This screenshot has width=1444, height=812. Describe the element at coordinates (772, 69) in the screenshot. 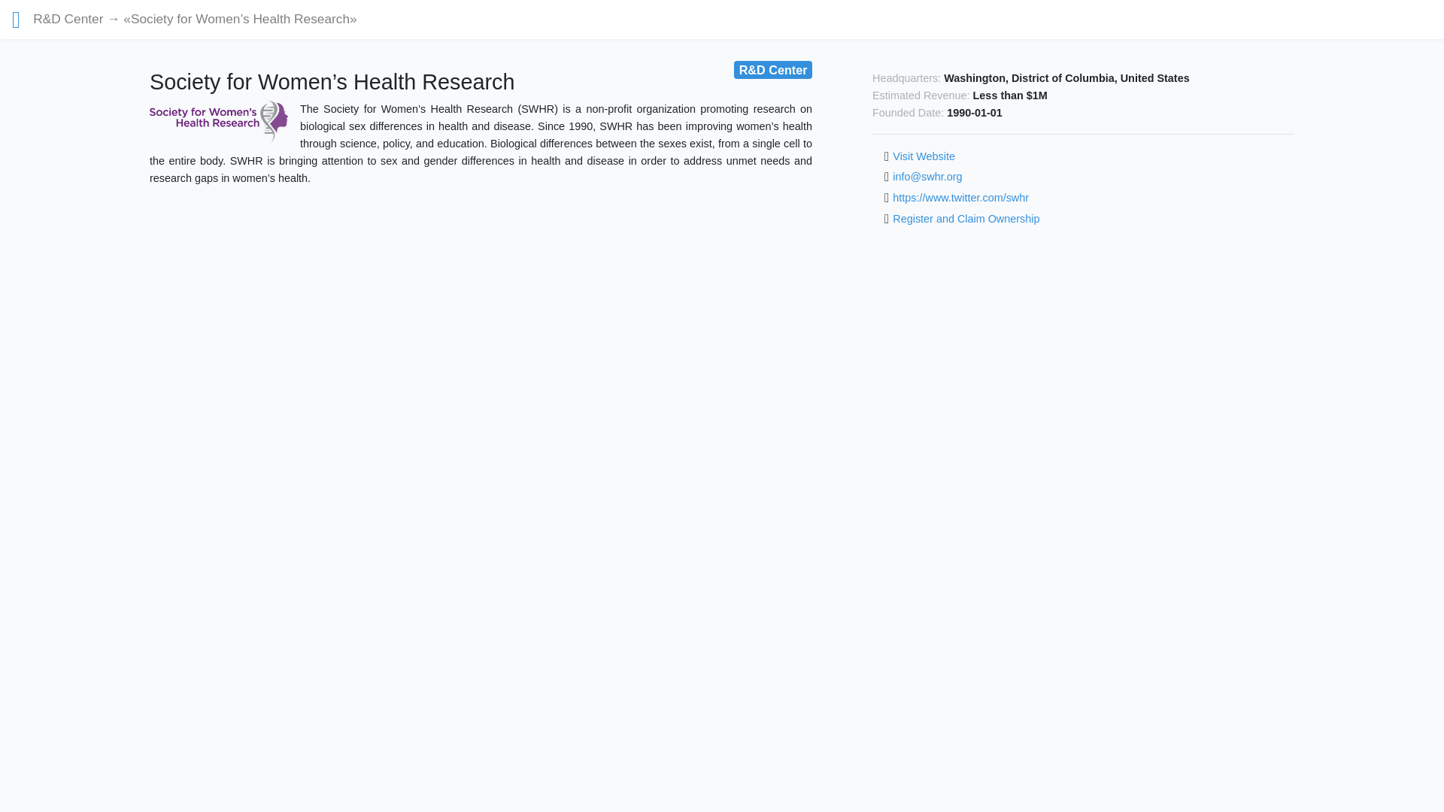

I see `Type` at that location.